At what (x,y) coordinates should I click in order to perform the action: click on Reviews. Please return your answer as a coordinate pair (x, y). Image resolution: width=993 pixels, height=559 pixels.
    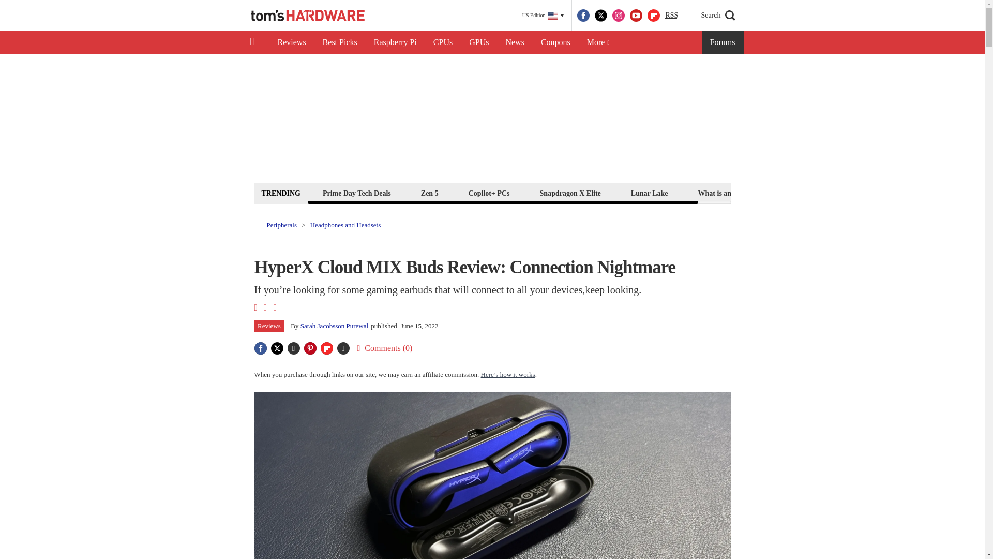
    Looking at the image, I should click on (291, 42).